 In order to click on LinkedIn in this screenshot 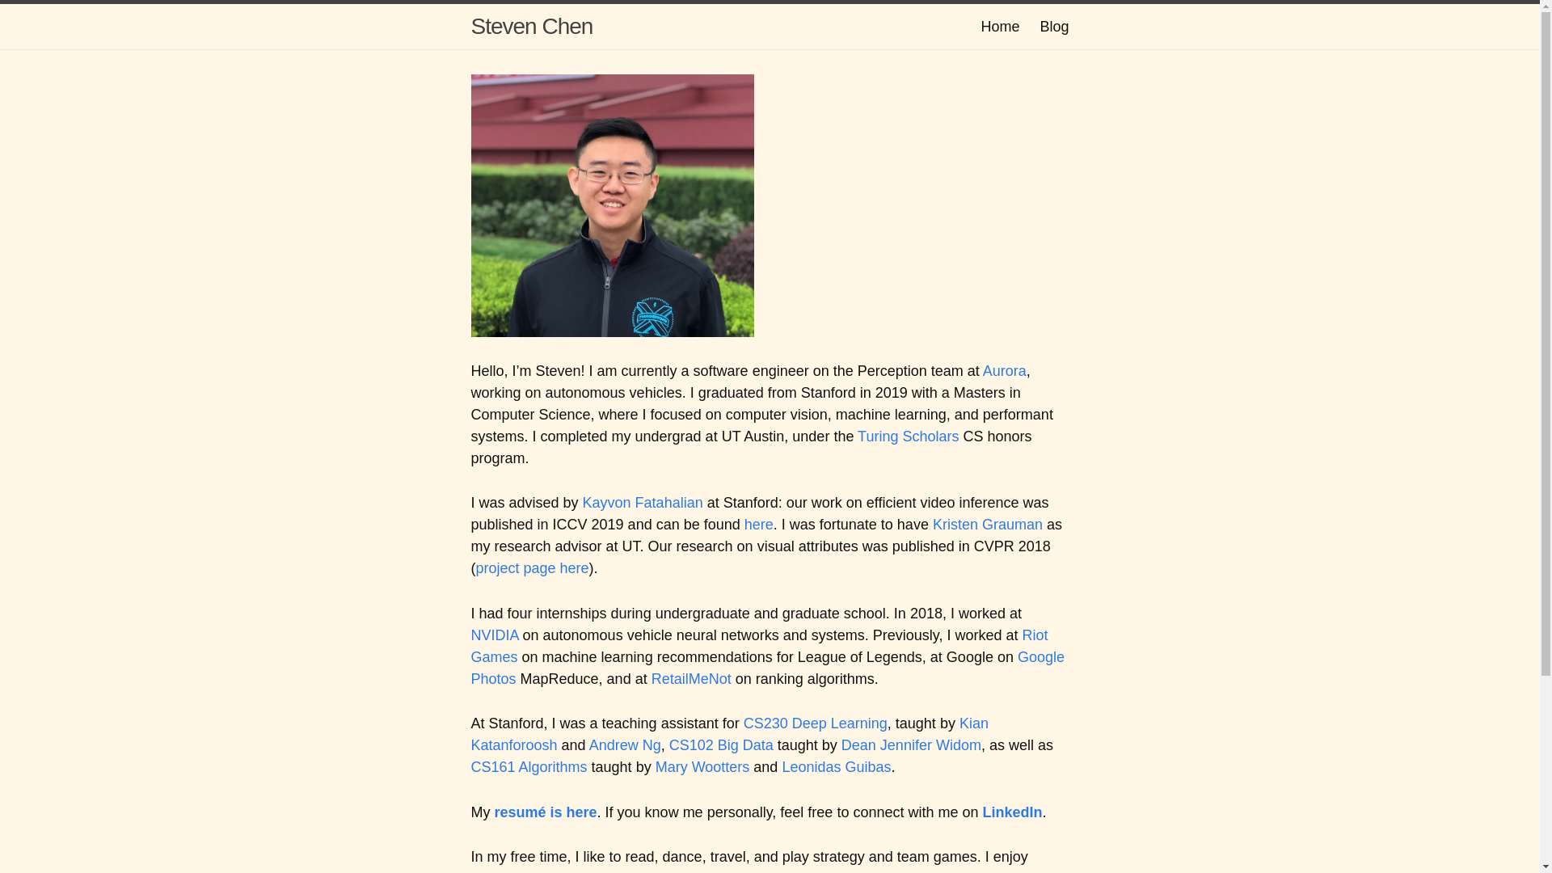, I will do `click(1012, 812)`.